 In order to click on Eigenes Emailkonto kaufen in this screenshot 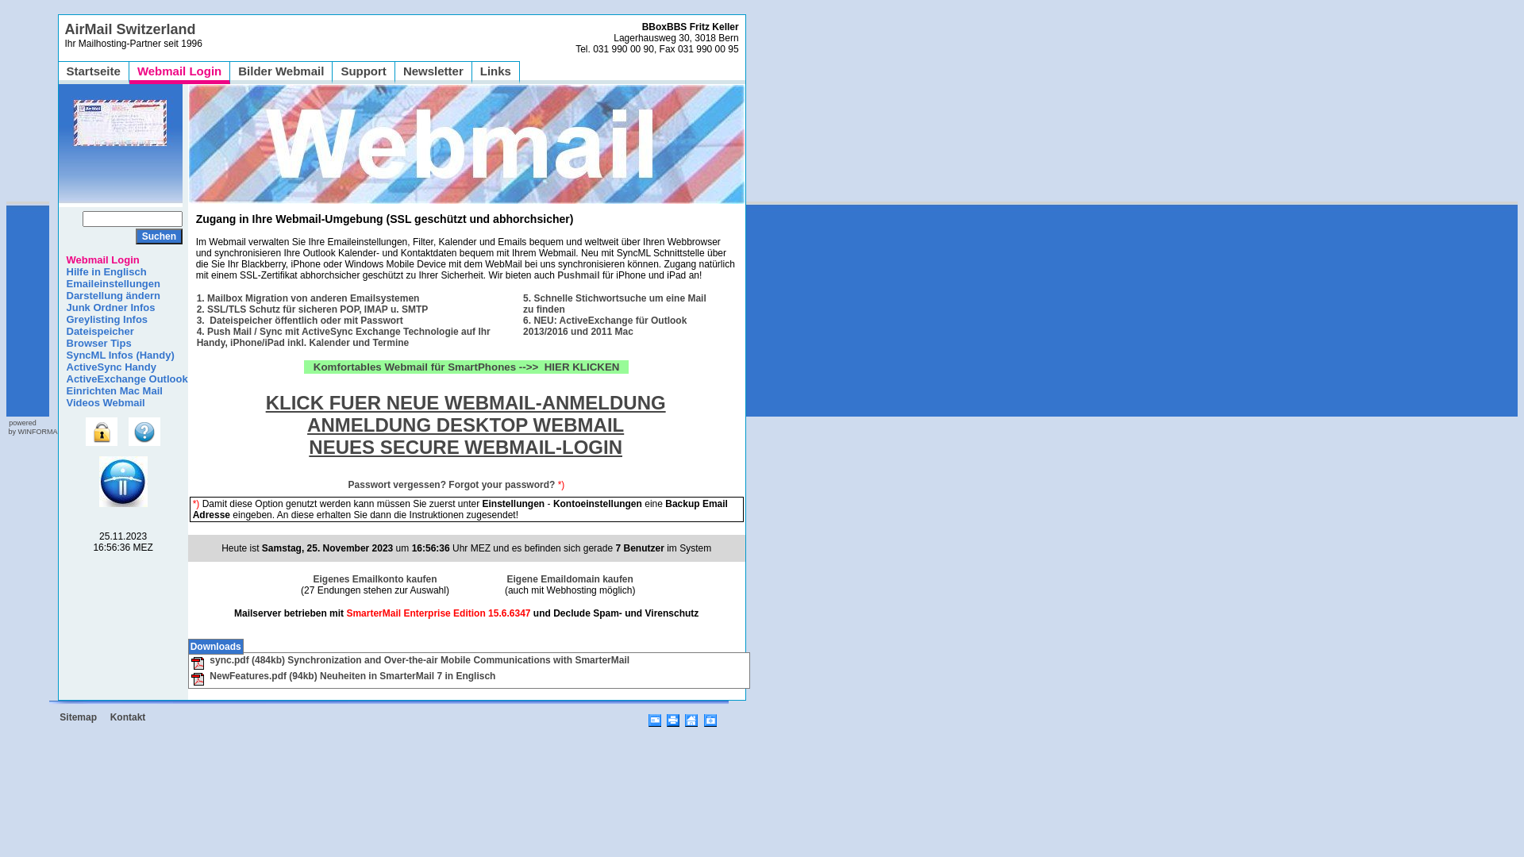, I will do `click(375, 579)`.